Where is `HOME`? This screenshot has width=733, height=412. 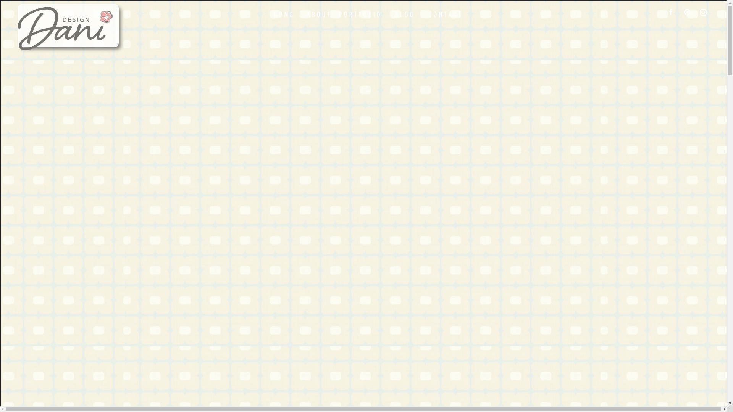 HOME is located at coordinates (284, 14).